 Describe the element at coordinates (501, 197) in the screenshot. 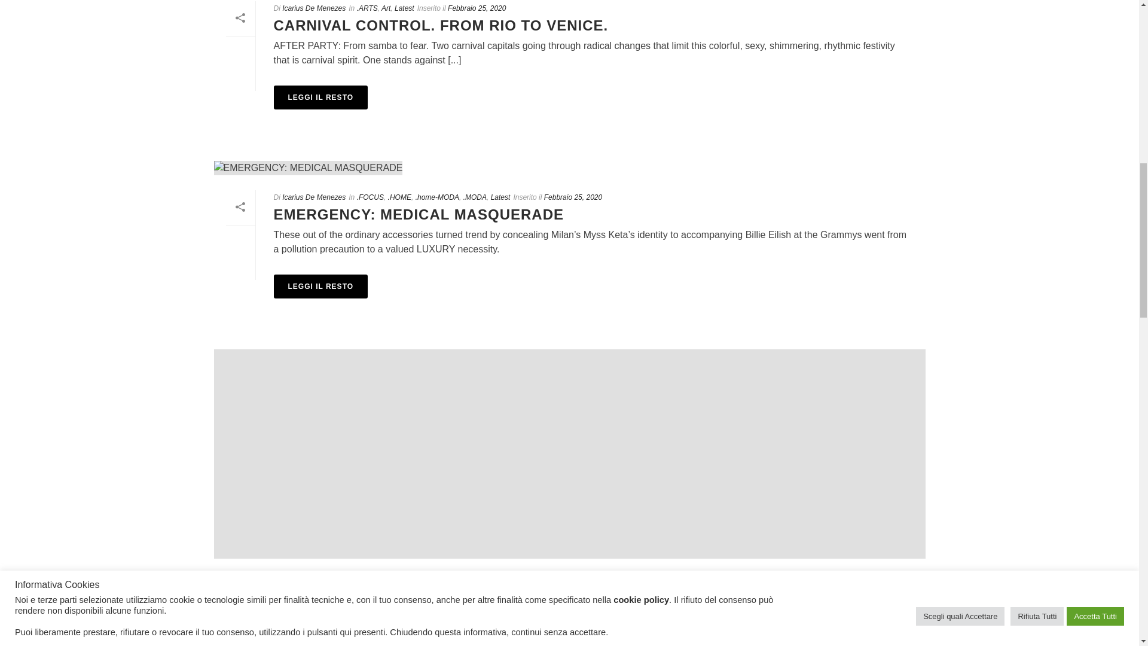

I see `Latest` at that location.